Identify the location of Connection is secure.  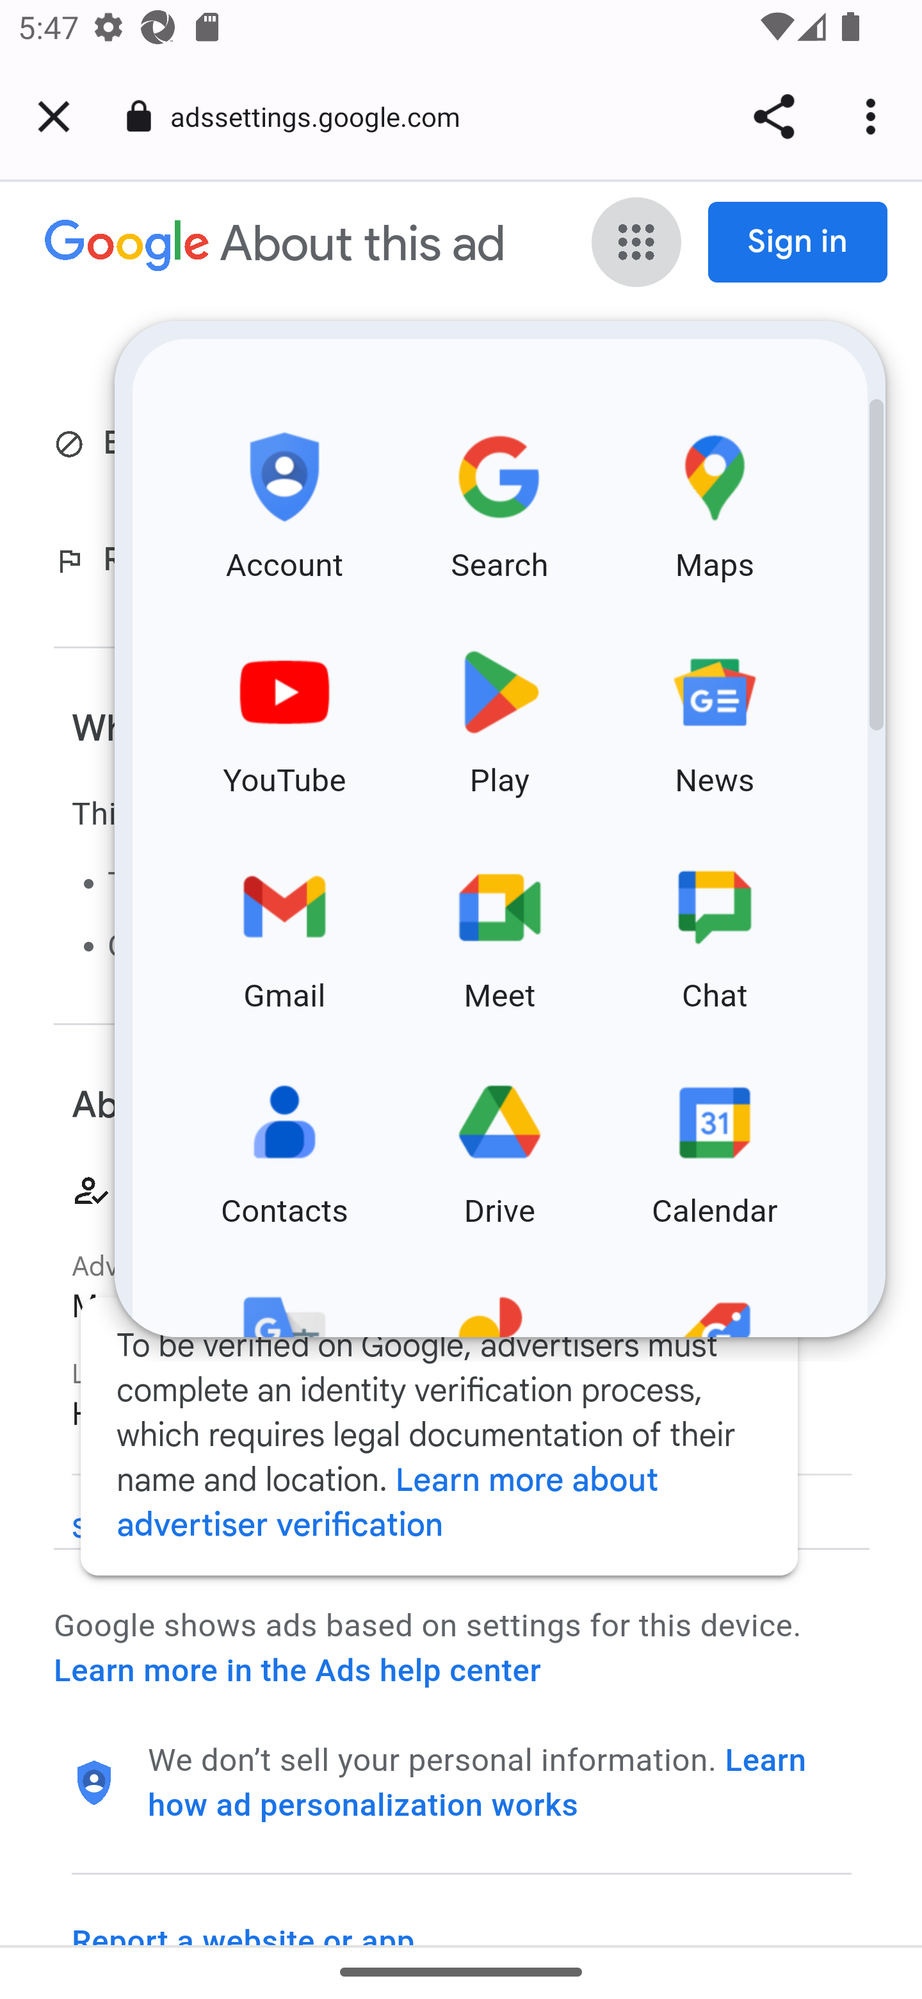
(139, 117).